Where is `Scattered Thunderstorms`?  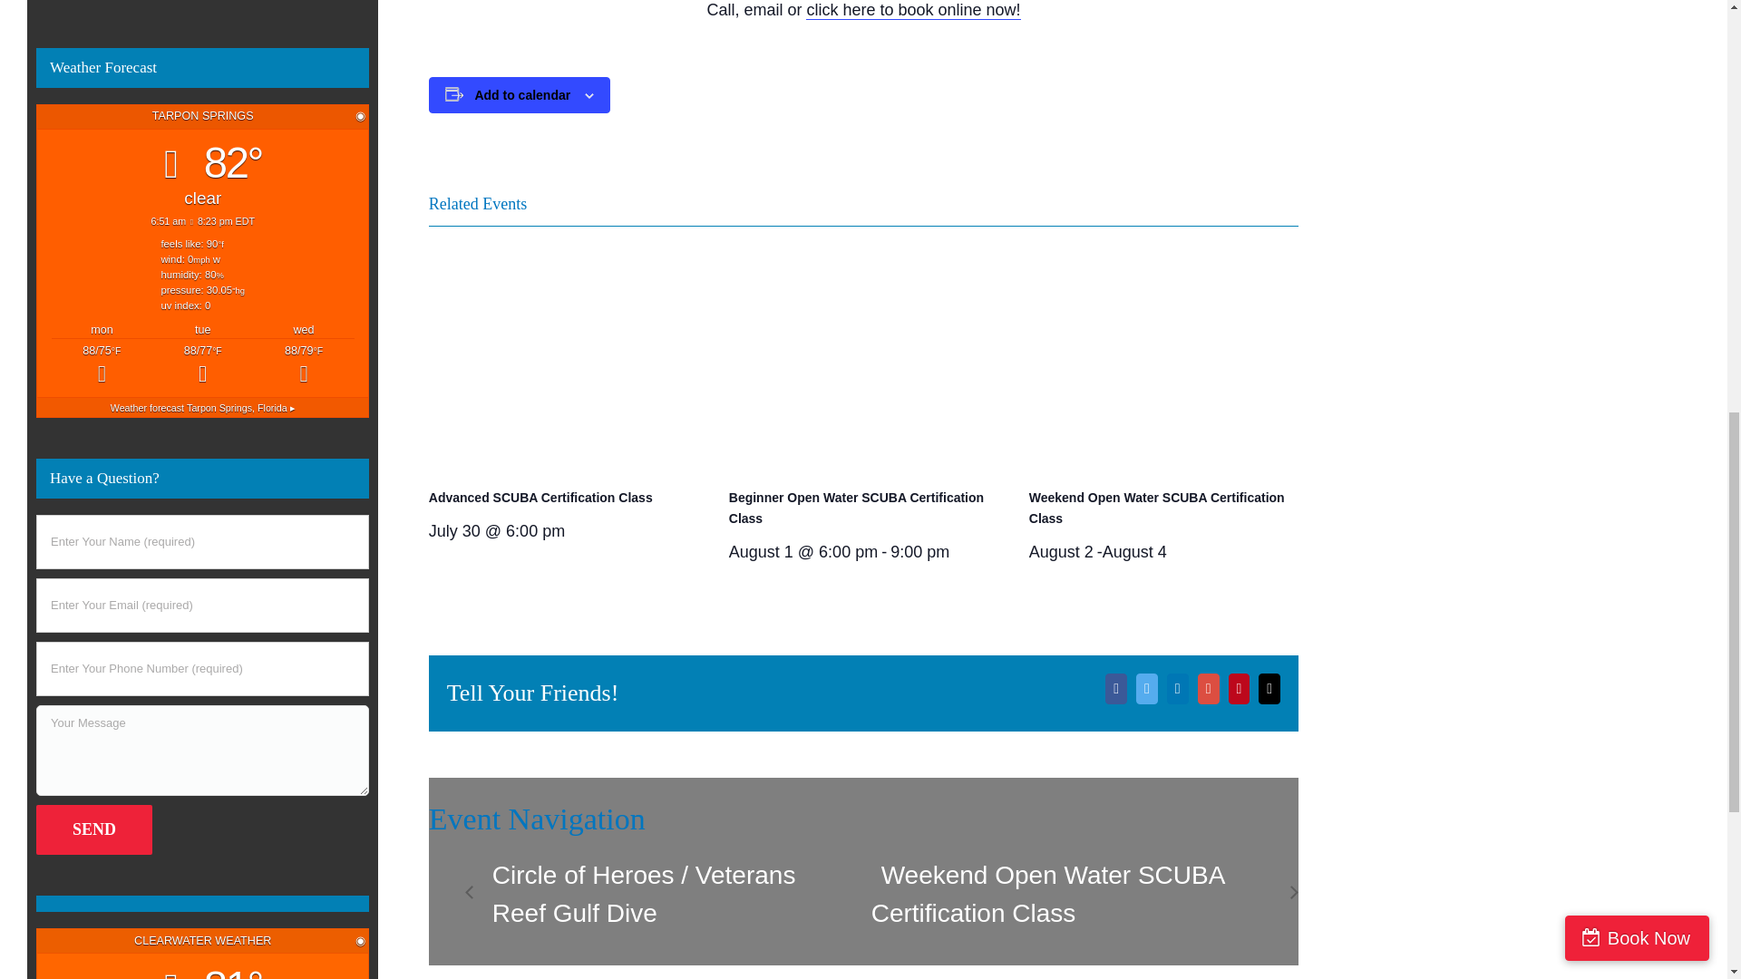
Scattered Thunderstorms is located at coordinates (303, 366).